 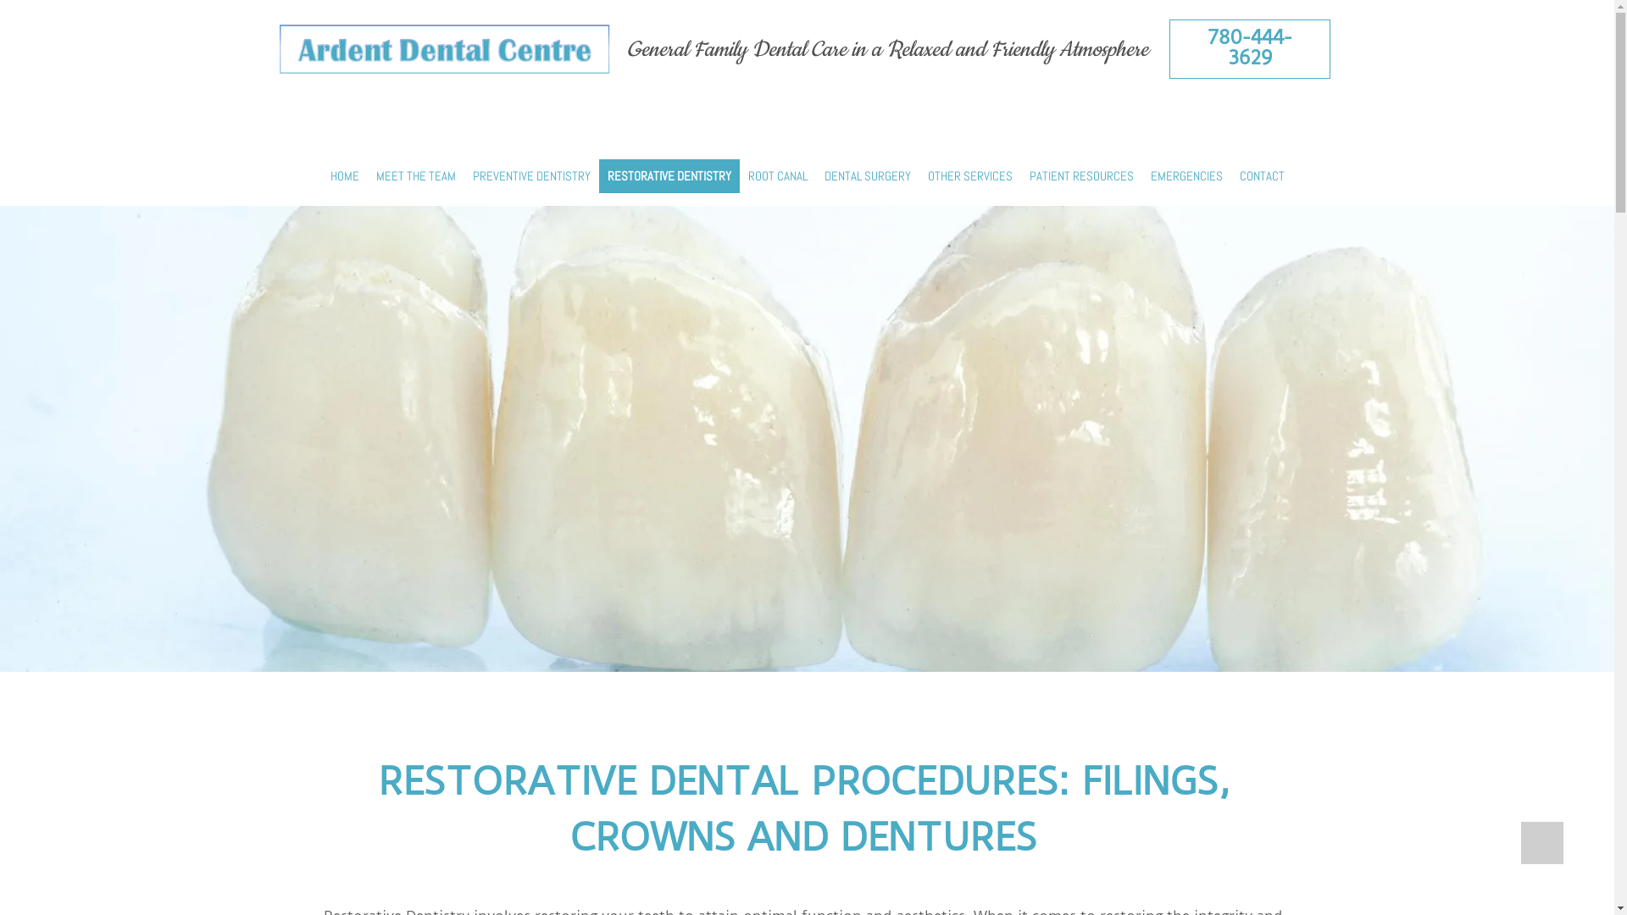 What do you see at coordinates (867, 176) in the screenshot?
I see `DENTAL SURGERY` at bounding box center [867, 176].